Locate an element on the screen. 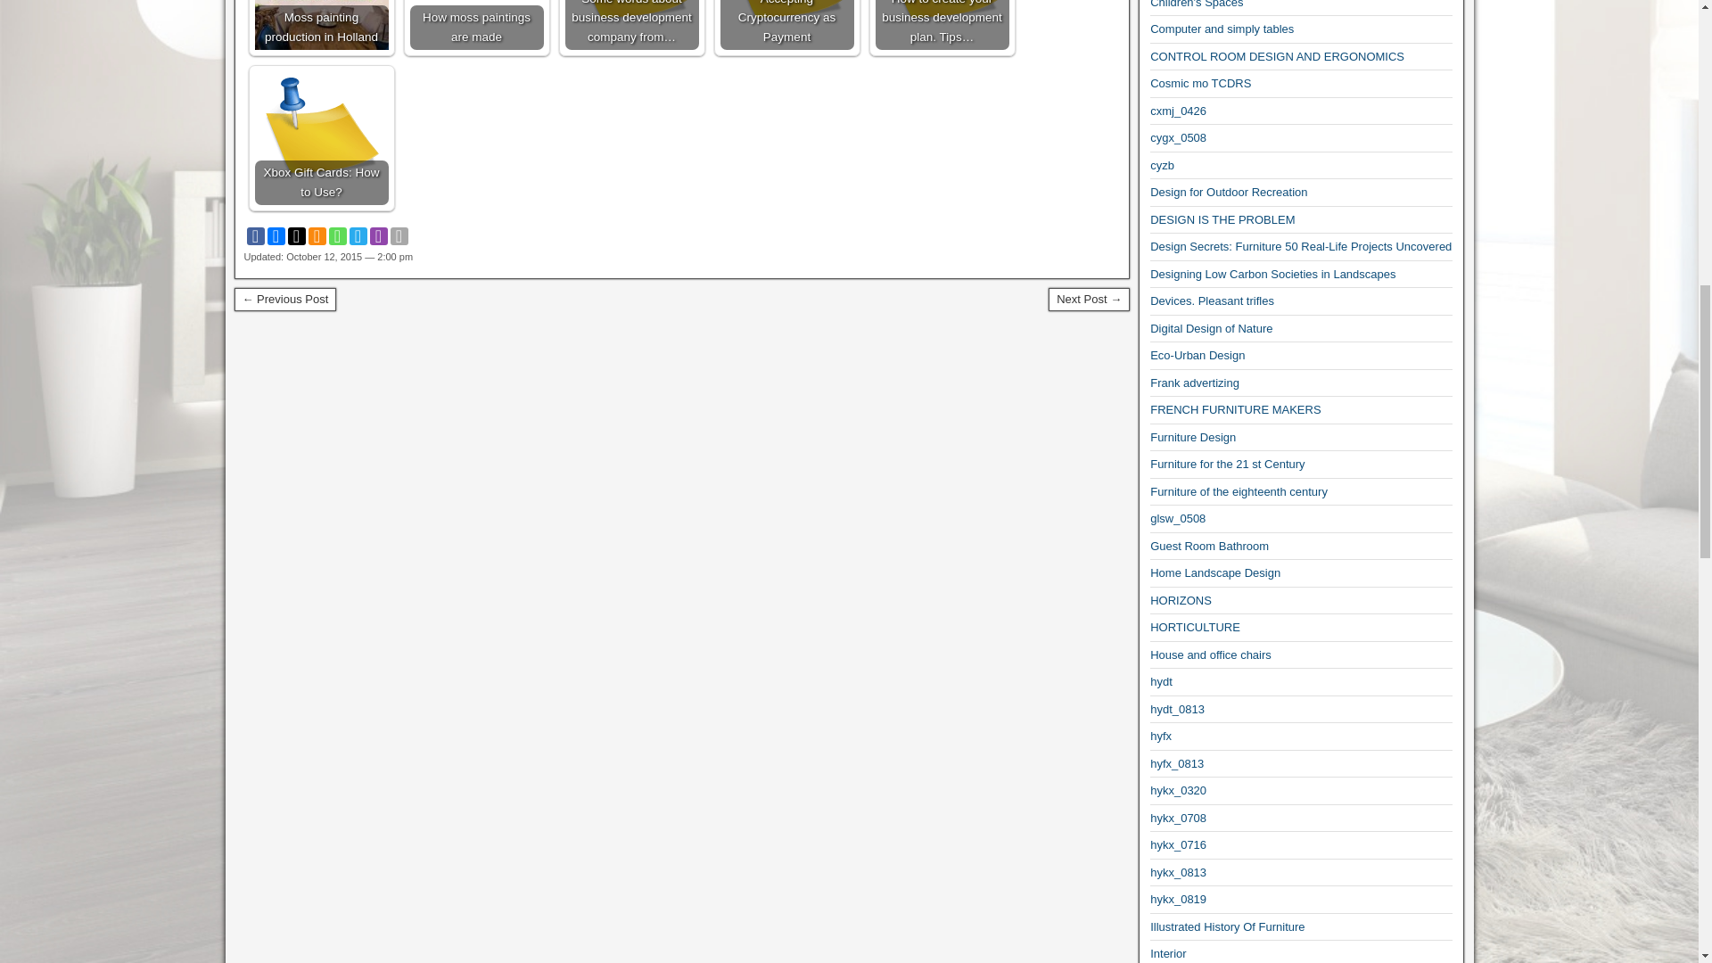 The image size is (1712, 963). Cosmic mo TCDRS is located at coordinates (1200, 84).